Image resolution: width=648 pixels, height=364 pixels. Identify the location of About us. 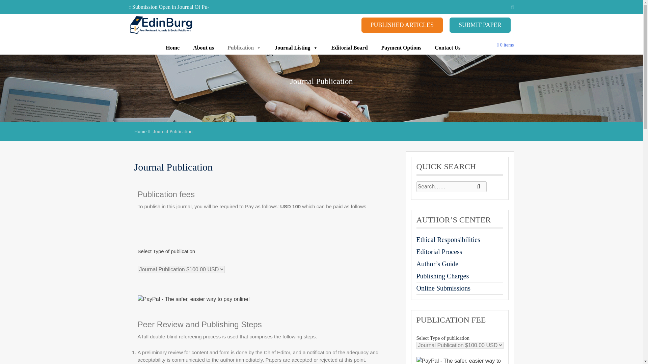
(204, 48).